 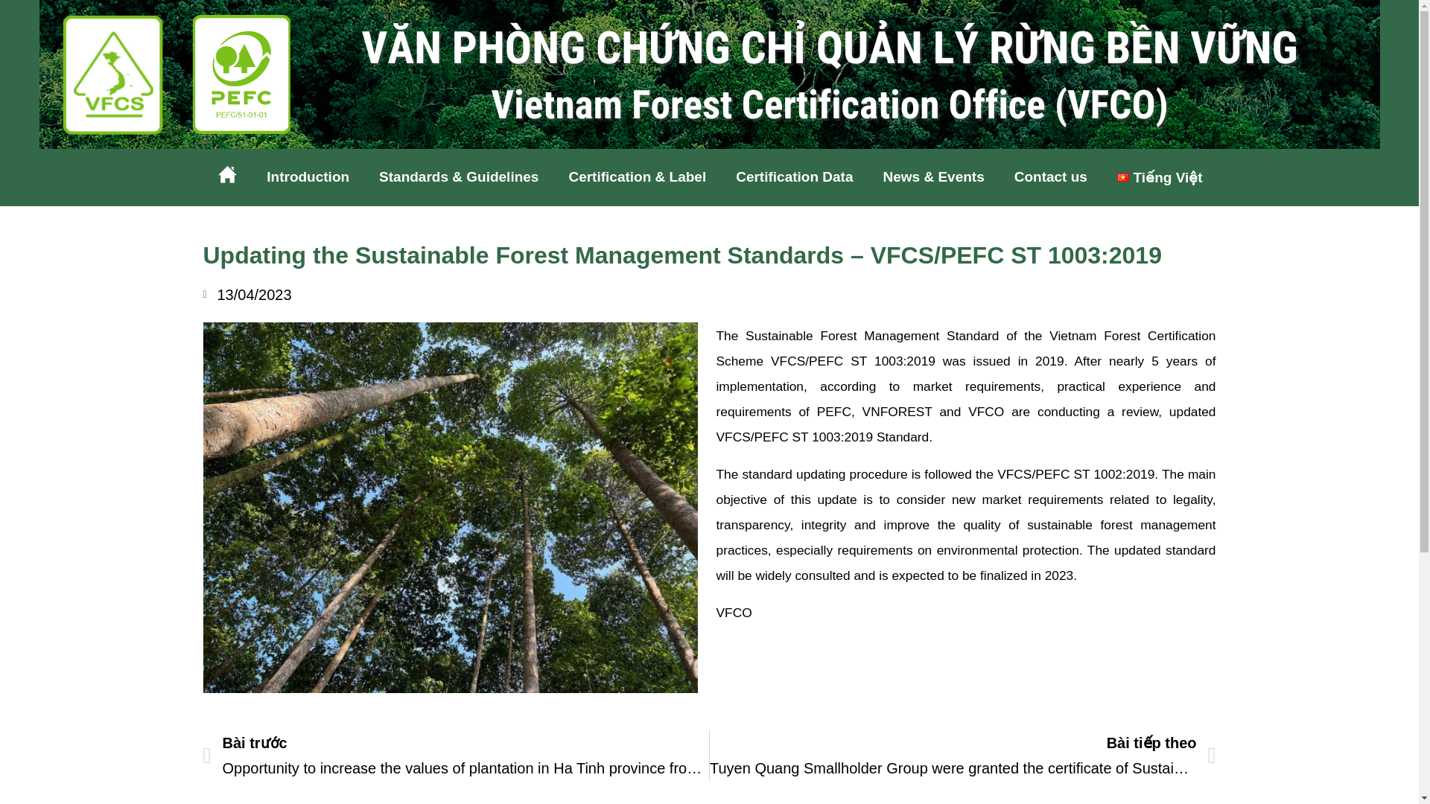 What do you see at coordinates (228, 174) in the screenshot?
I see `home-icon-png-white-4` at bounding box center [228, 174].